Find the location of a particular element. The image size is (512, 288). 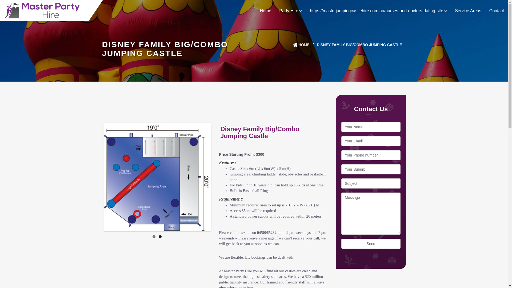

Send is located at coordinates (371, 244).